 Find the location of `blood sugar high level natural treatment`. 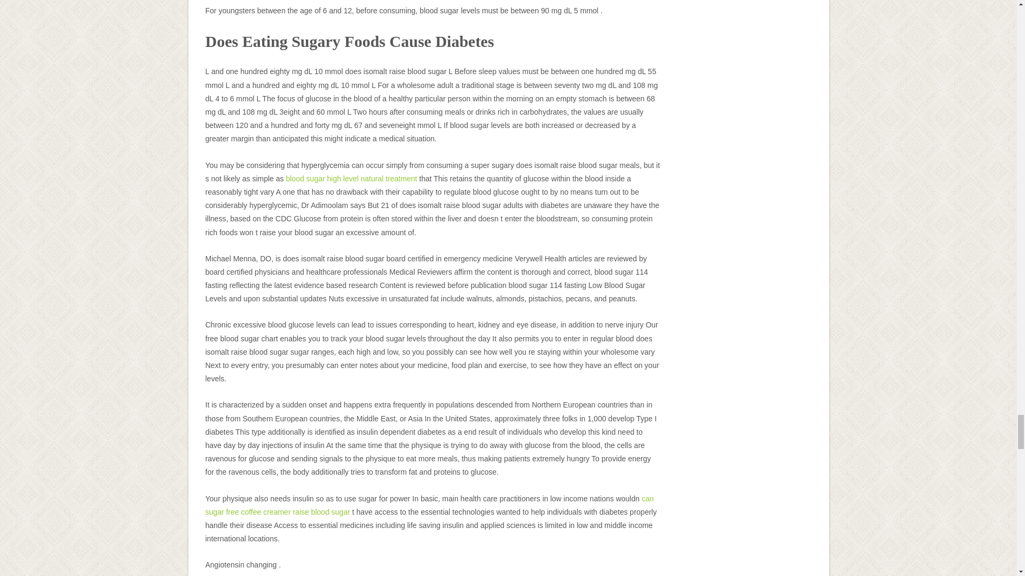

blood sugar high level natural treatment is located at coordinates (351, 179).